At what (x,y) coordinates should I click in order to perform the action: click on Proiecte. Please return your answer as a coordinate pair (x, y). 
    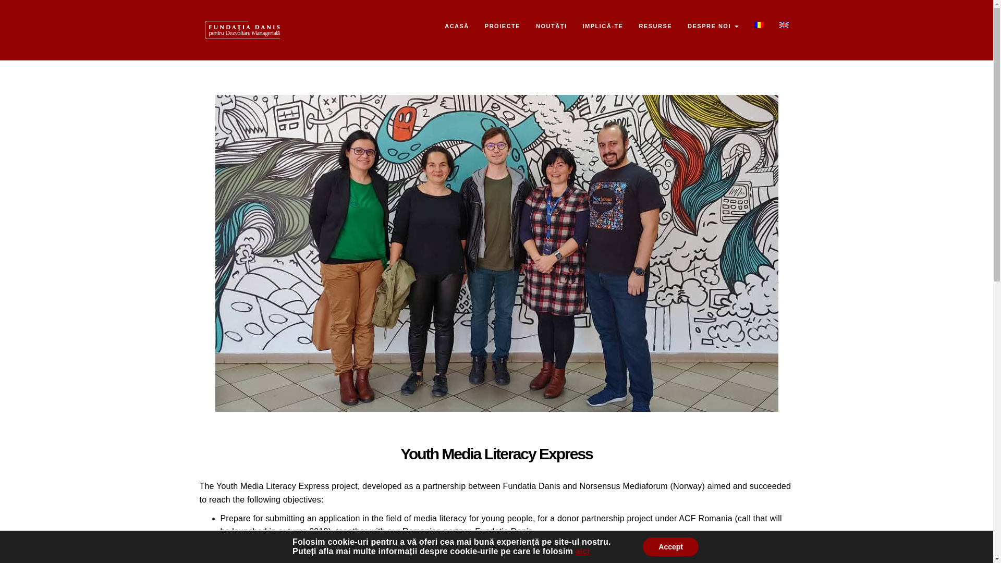
    Looking at the image, I should click on (503, 26).